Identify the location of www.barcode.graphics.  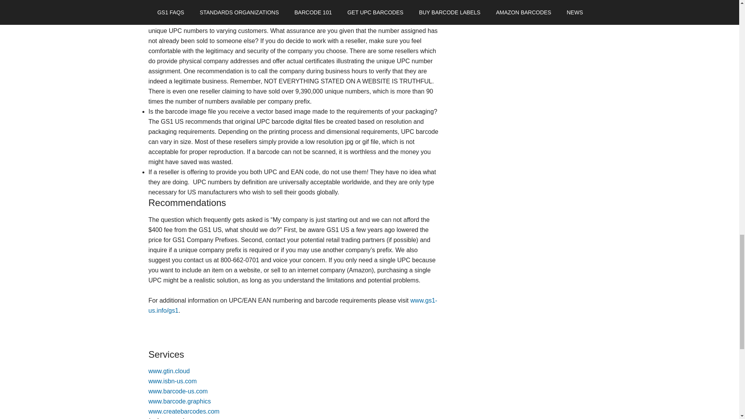
(179, 401).